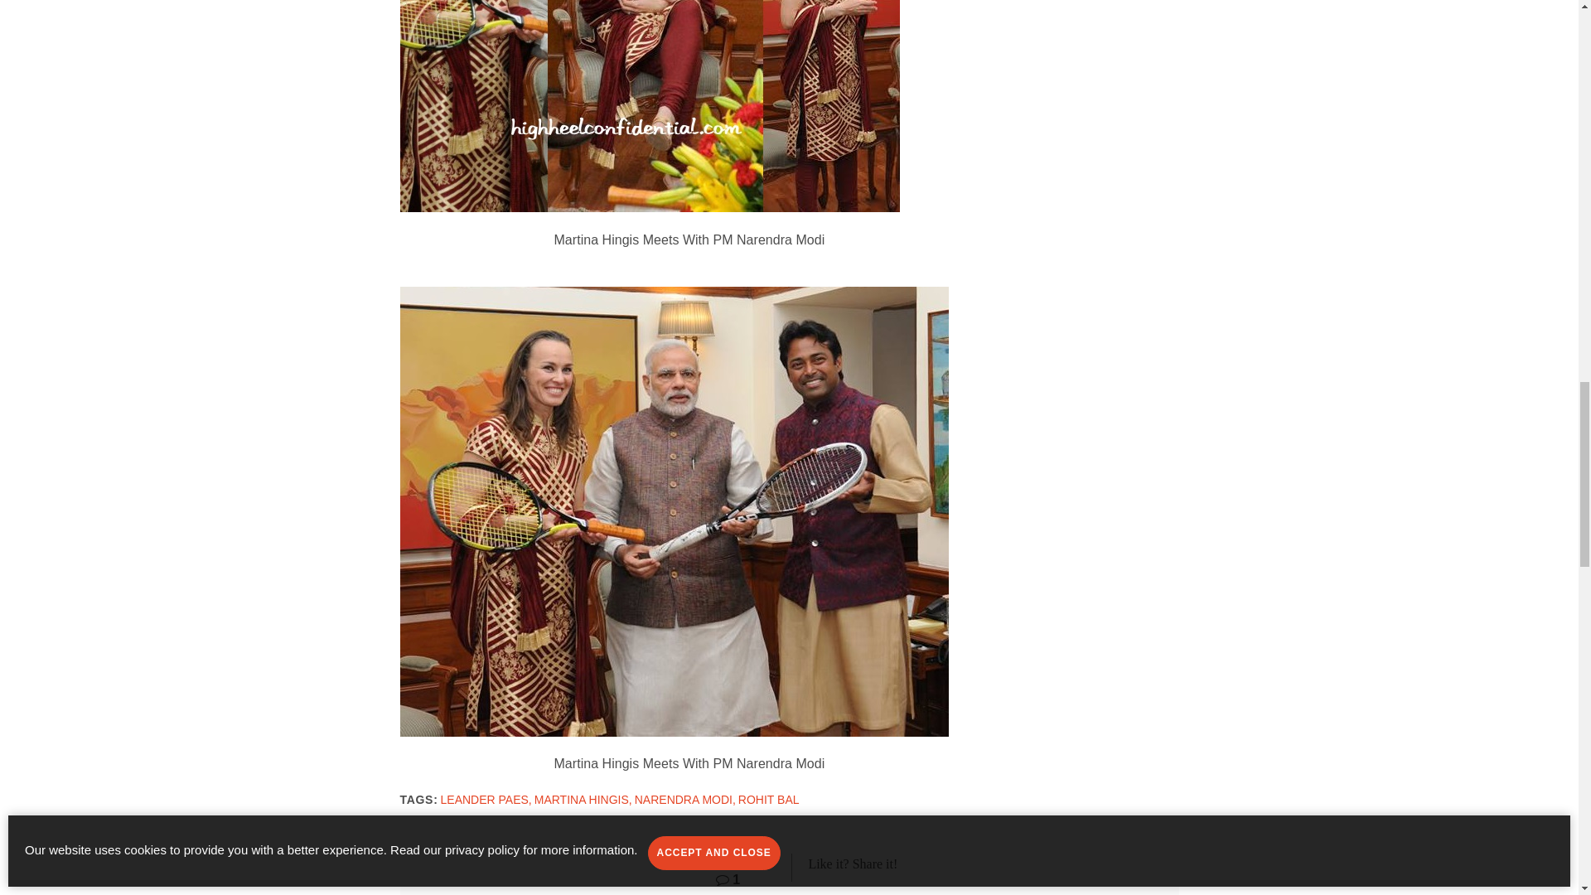  Describe the element at coordinates (684, 799) in the screenshot. I see `NARENDRA MODI,` at that location.